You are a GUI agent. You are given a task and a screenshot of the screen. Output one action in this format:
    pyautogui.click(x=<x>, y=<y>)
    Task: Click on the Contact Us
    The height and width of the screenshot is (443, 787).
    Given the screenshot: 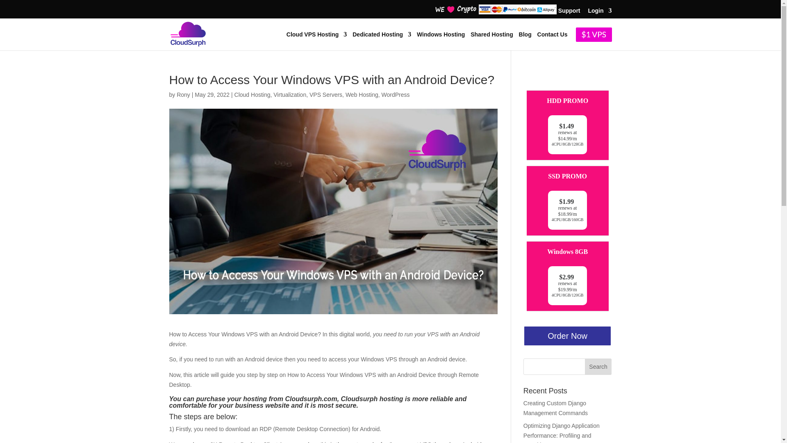 What is the action you would take?
    pyautogui.click(x=553, y=40)
    